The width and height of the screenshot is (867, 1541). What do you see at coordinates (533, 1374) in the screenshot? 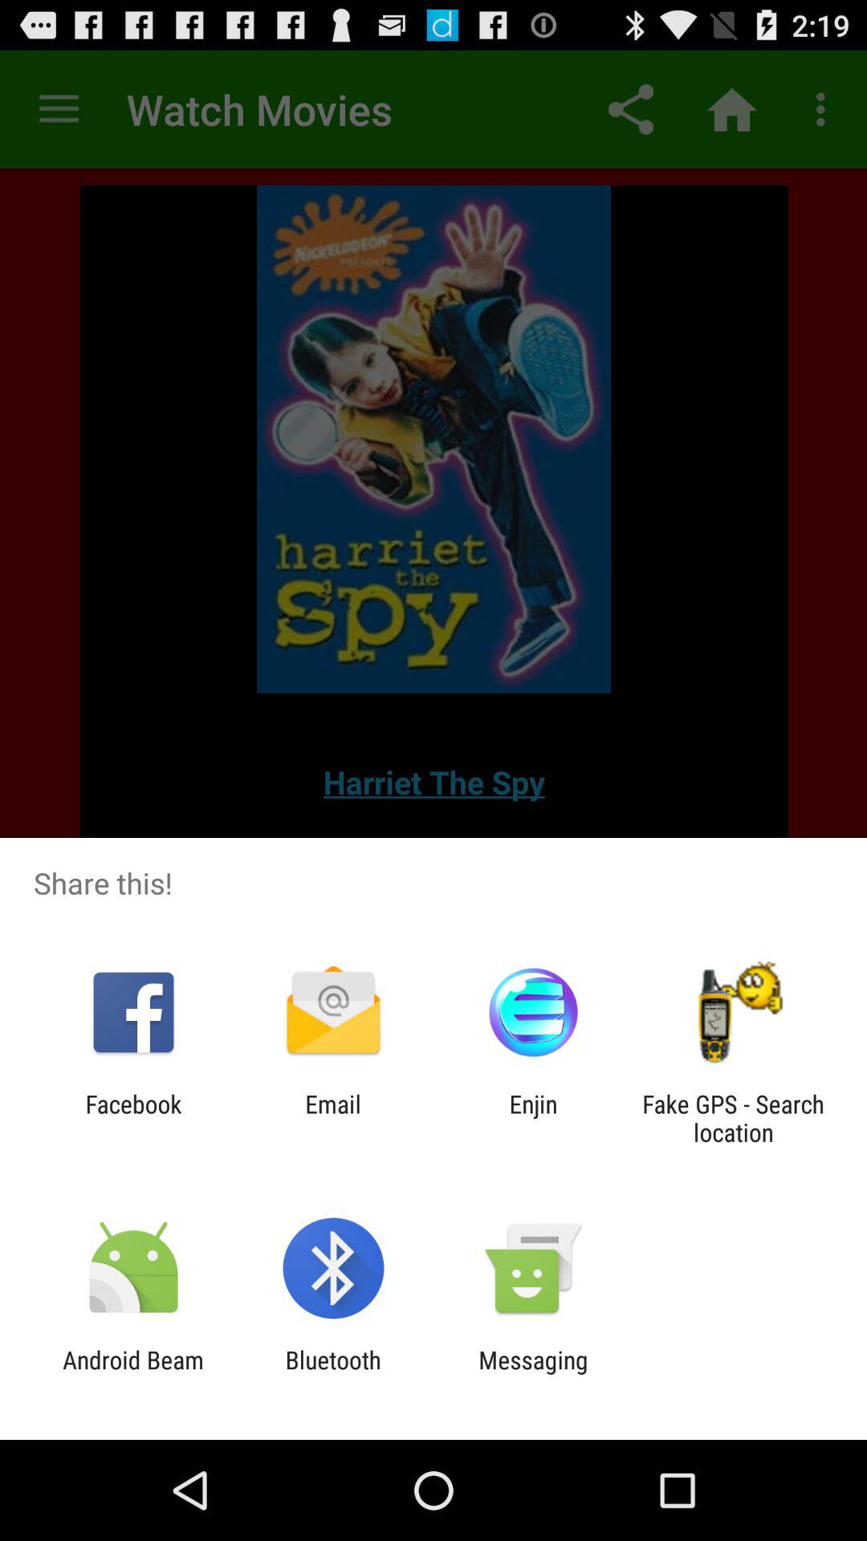
I see `tap app next to the bluetooth` at bounding box center [533, 1374].